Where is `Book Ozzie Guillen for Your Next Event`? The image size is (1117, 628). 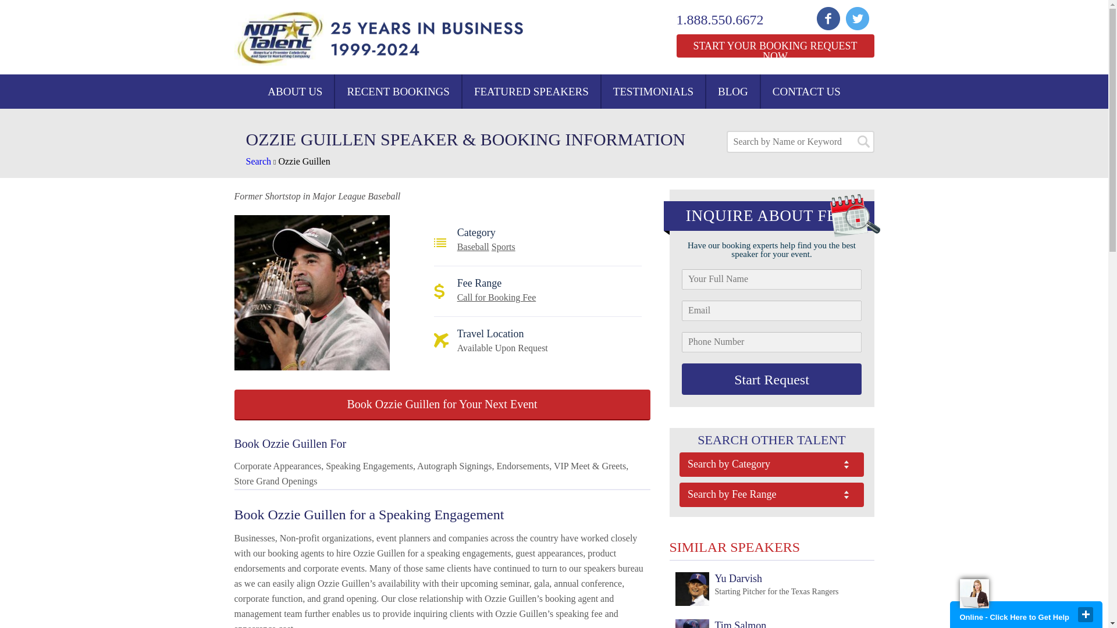 Book Ozzie Guillen for Your Next Event is located at coordinates (442, 405).